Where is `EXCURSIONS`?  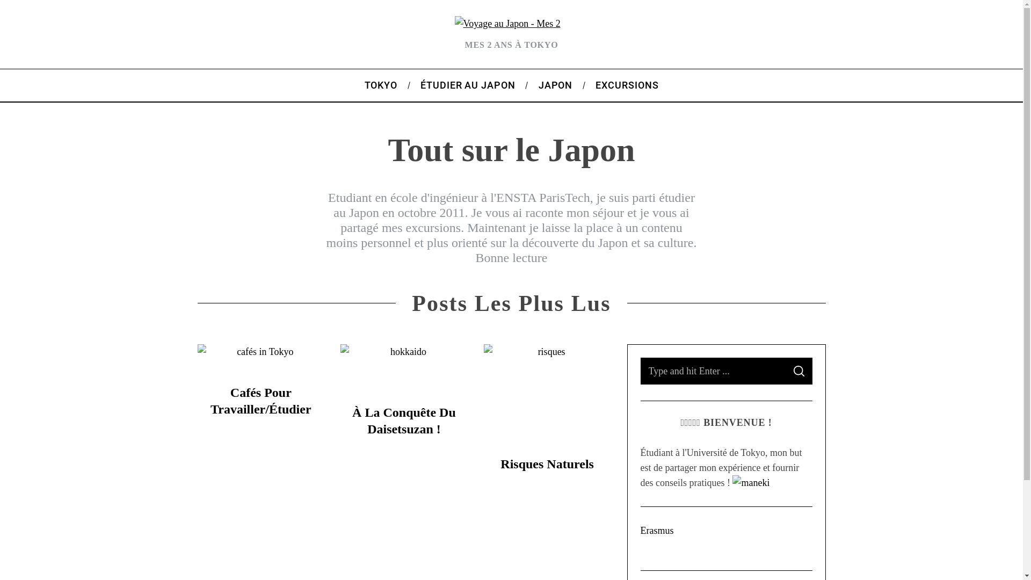
EXCURSIONS is located at coordinates (627, 85).